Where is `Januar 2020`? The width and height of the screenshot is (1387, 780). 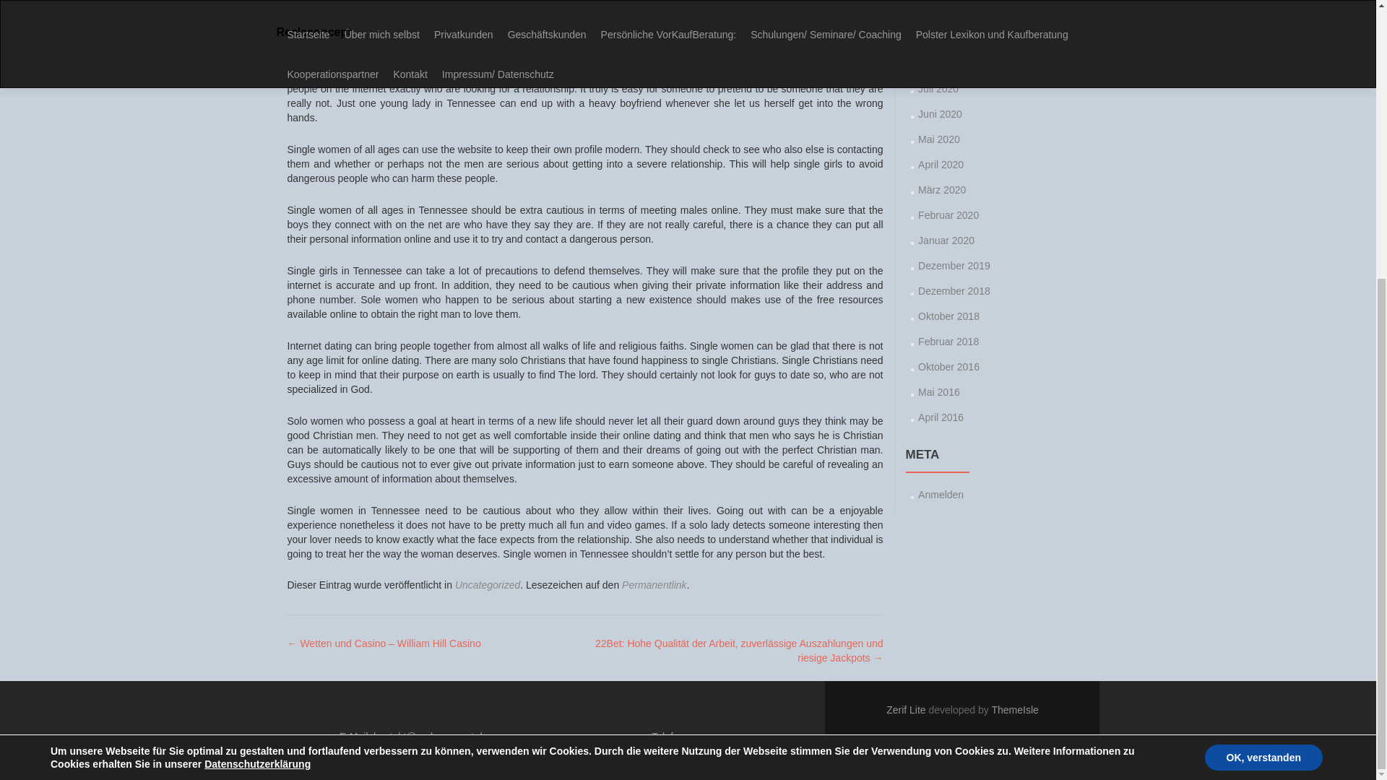 Januar 2020 is located at coordinates (946, 240).